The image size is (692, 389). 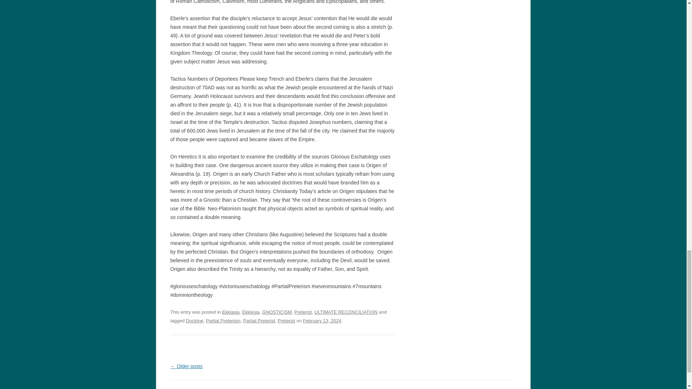 What do you see at coordinates (231, 312) in the screenshot?
I see `Ekklasia` at bounding box center [231, 312].